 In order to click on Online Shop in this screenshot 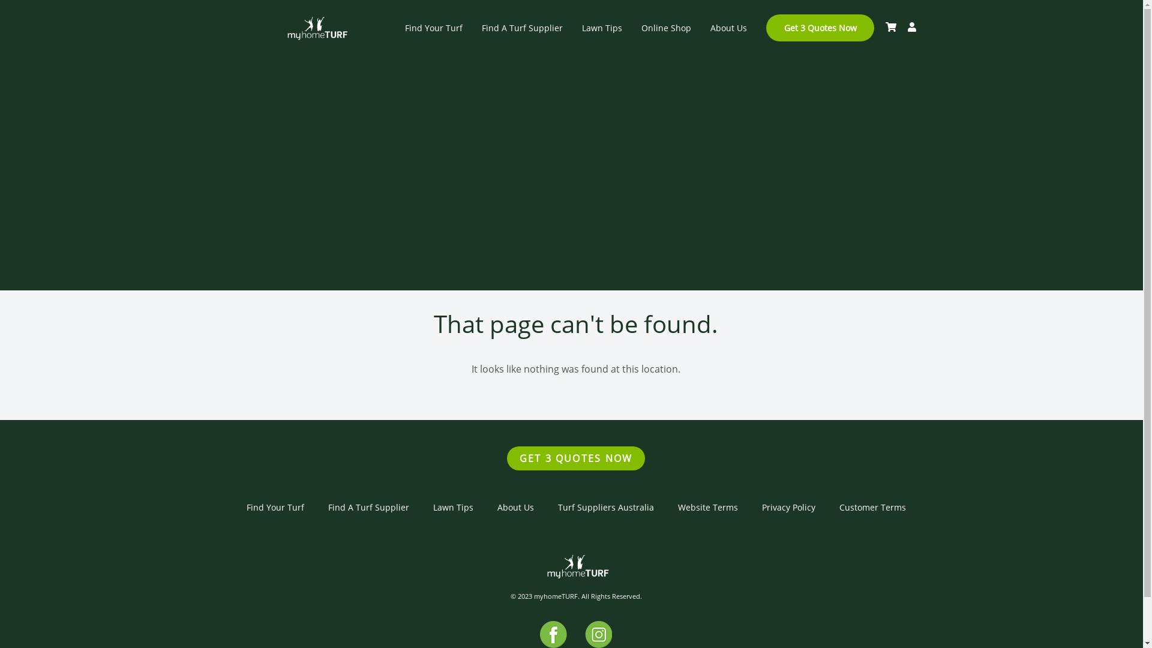, I will do `click(666, 28)`.